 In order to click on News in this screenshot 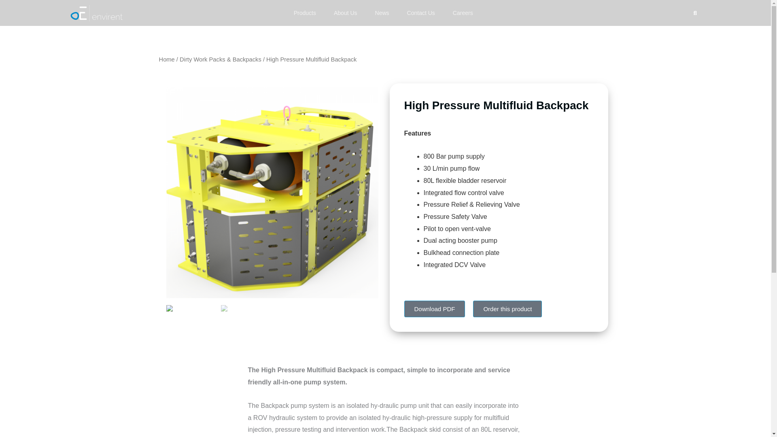, I will do `click(382, 13)`.